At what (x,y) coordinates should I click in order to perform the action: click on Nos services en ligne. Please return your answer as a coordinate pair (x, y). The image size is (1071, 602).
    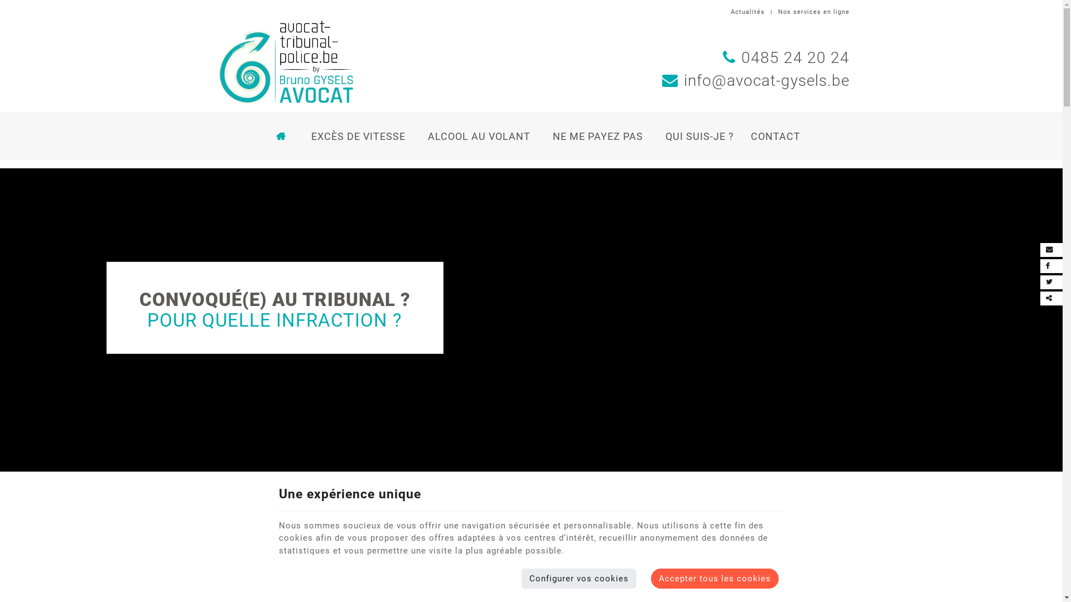
    Looking at the image, I should click on (813, 12).